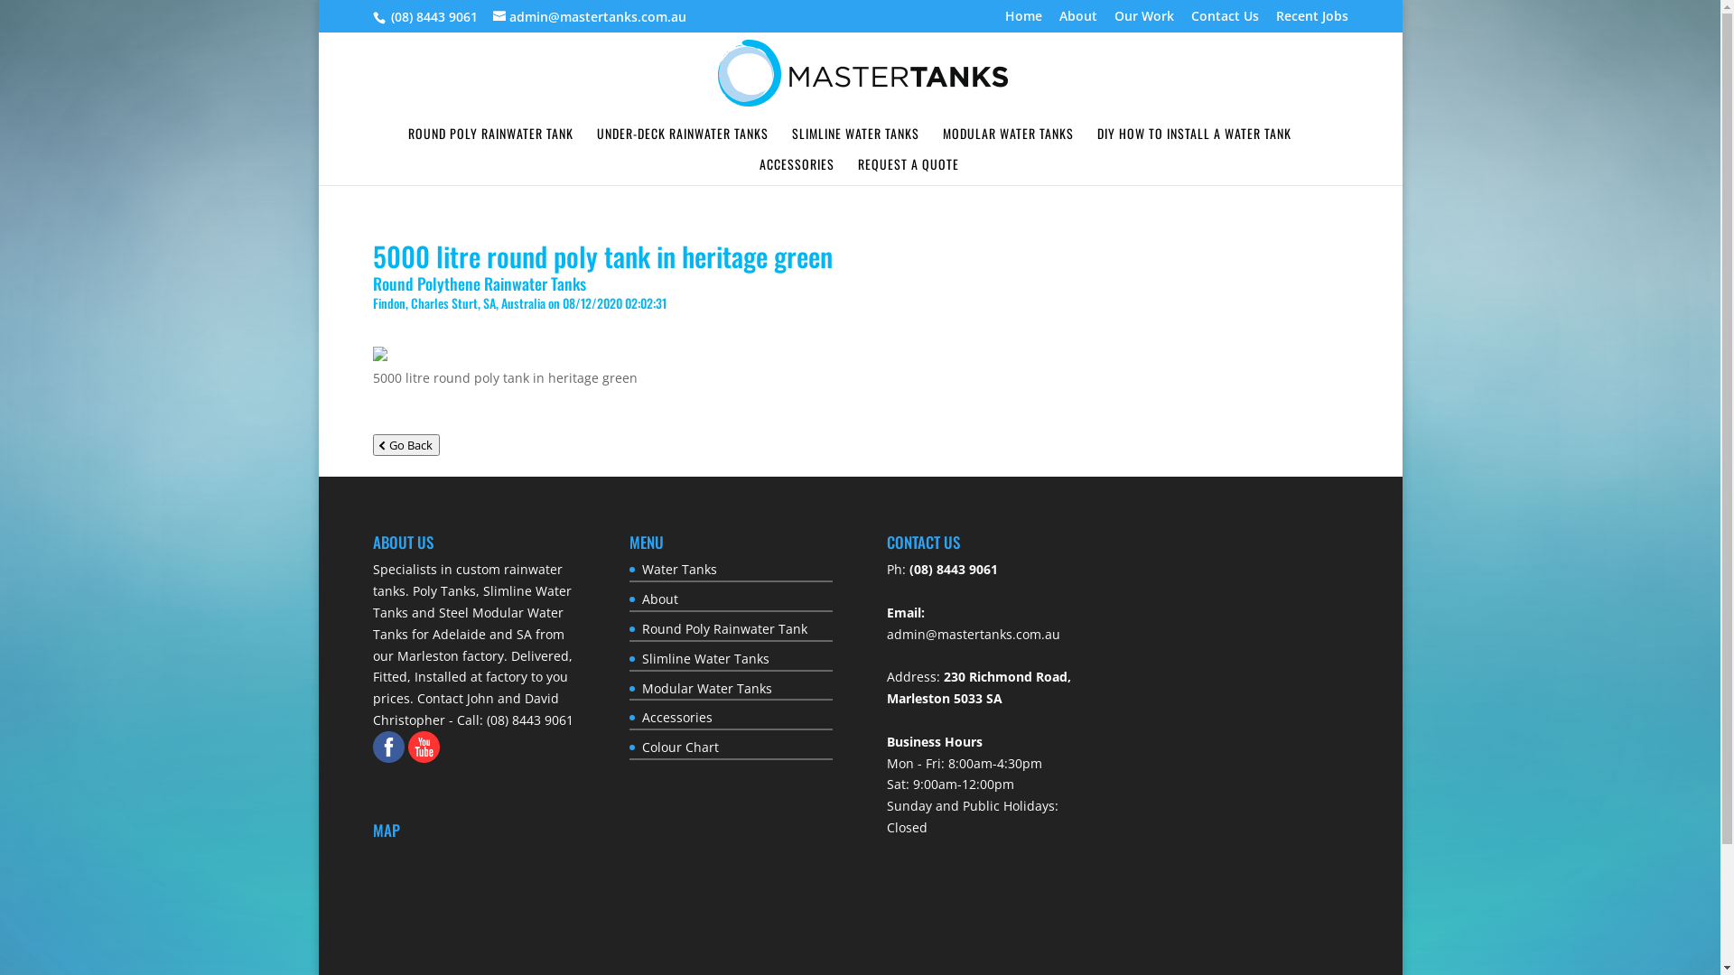 The image size is (1734, 975). I want to click on admin@mastertanks.com.au, so click(974, 634).